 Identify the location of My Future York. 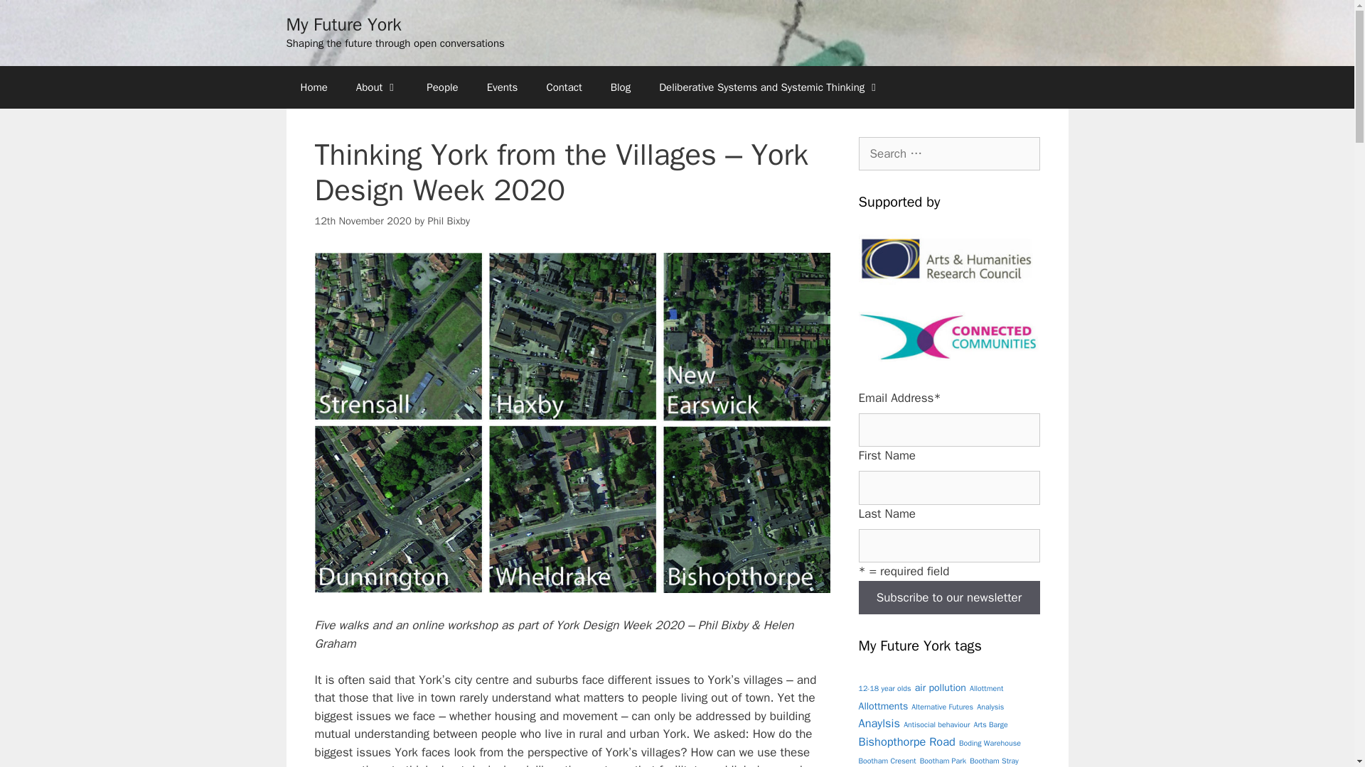
(343, 24).